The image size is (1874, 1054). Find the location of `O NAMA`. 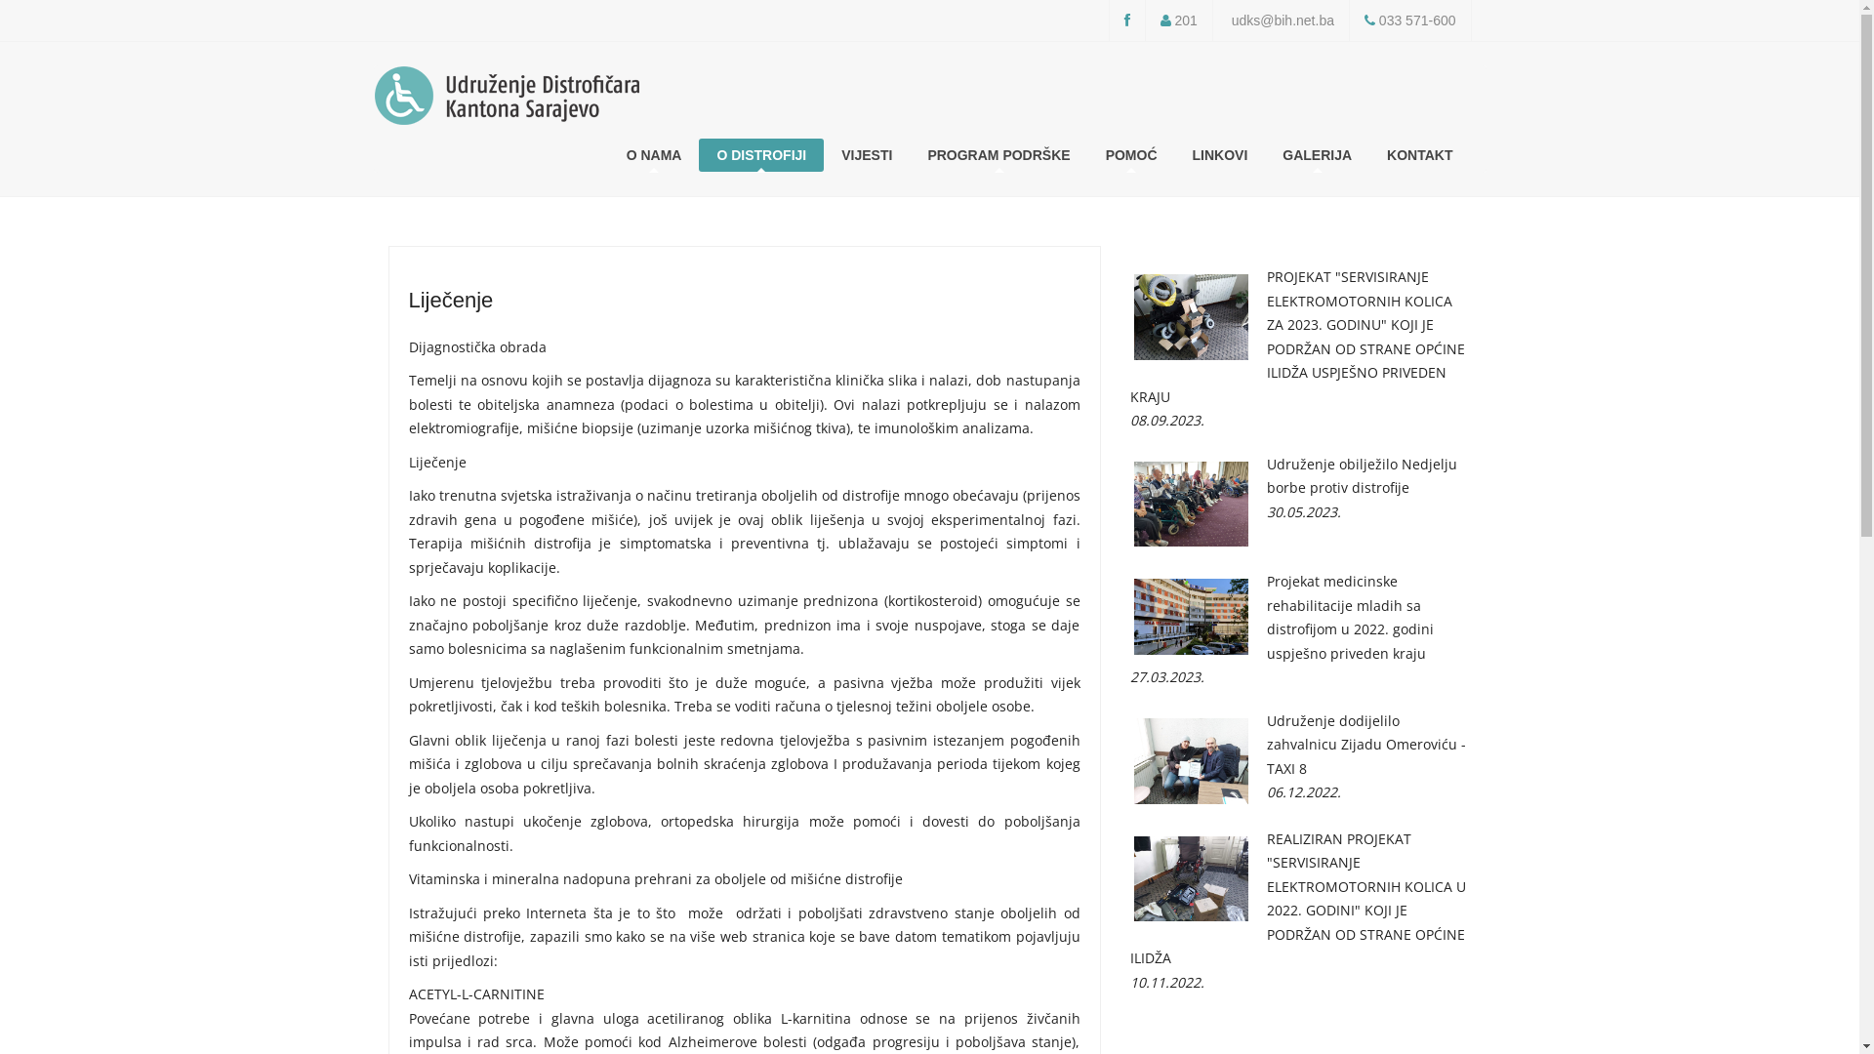

O NAMA is located at coordinates (654, 155).